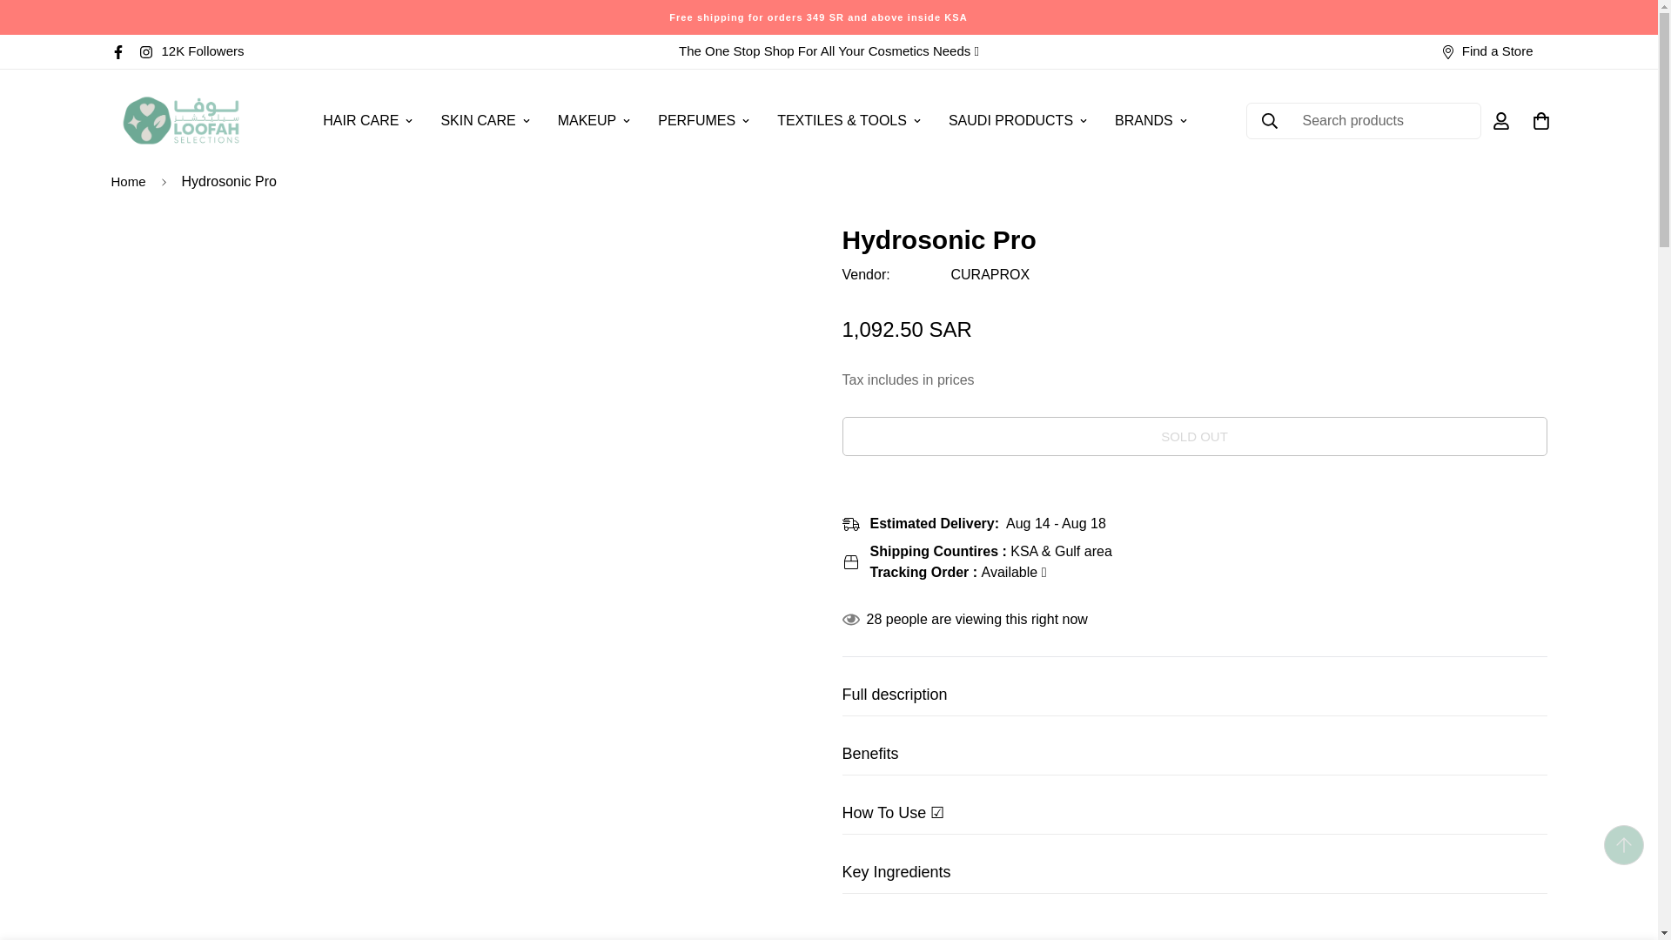 The image size is (1671, 940). What do you see at coordinates (129, 182) in the screenshot?
I see `Back to the home page` at bounding box center [129, 182].